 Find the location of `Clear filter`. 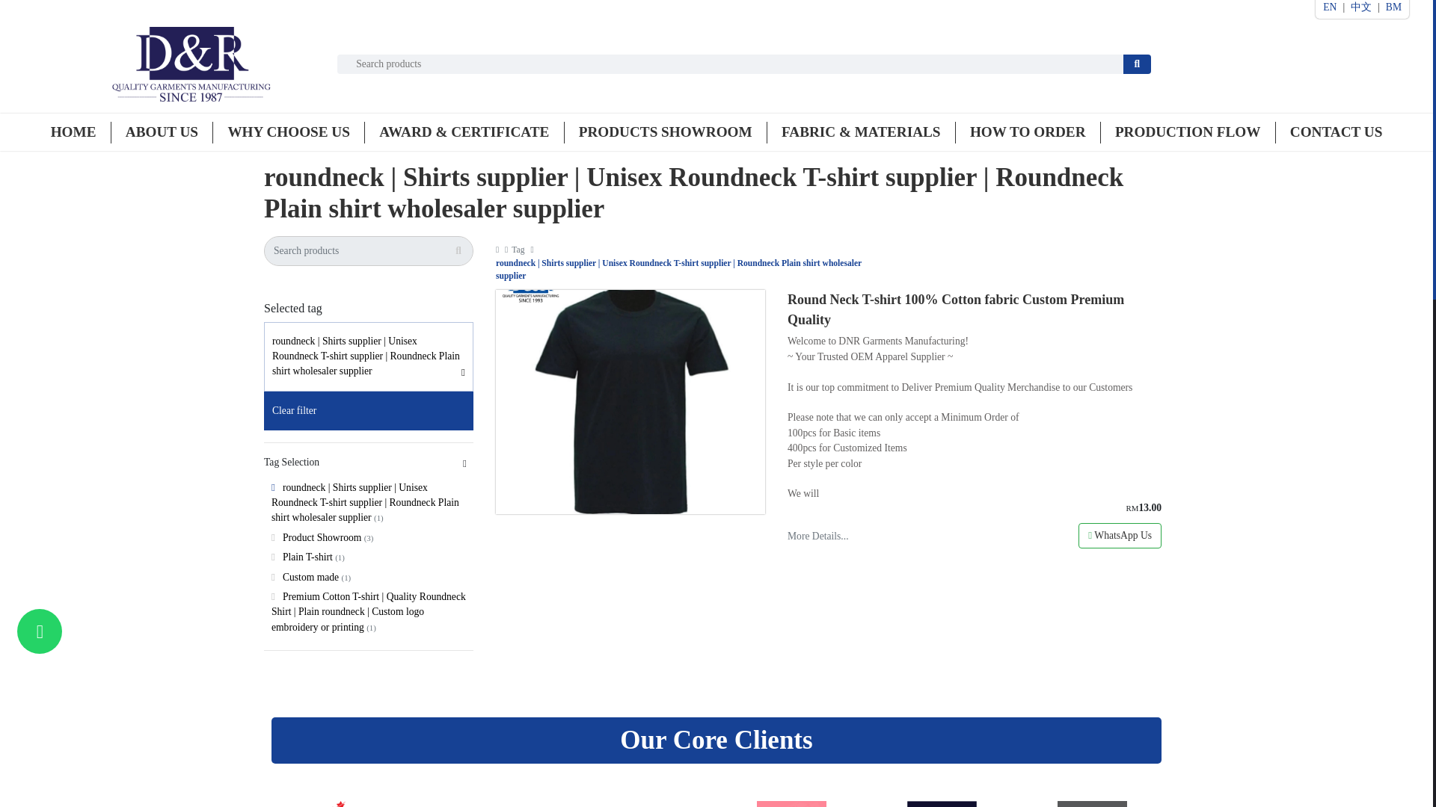

Clear filter is located at coordinates (369, 410).